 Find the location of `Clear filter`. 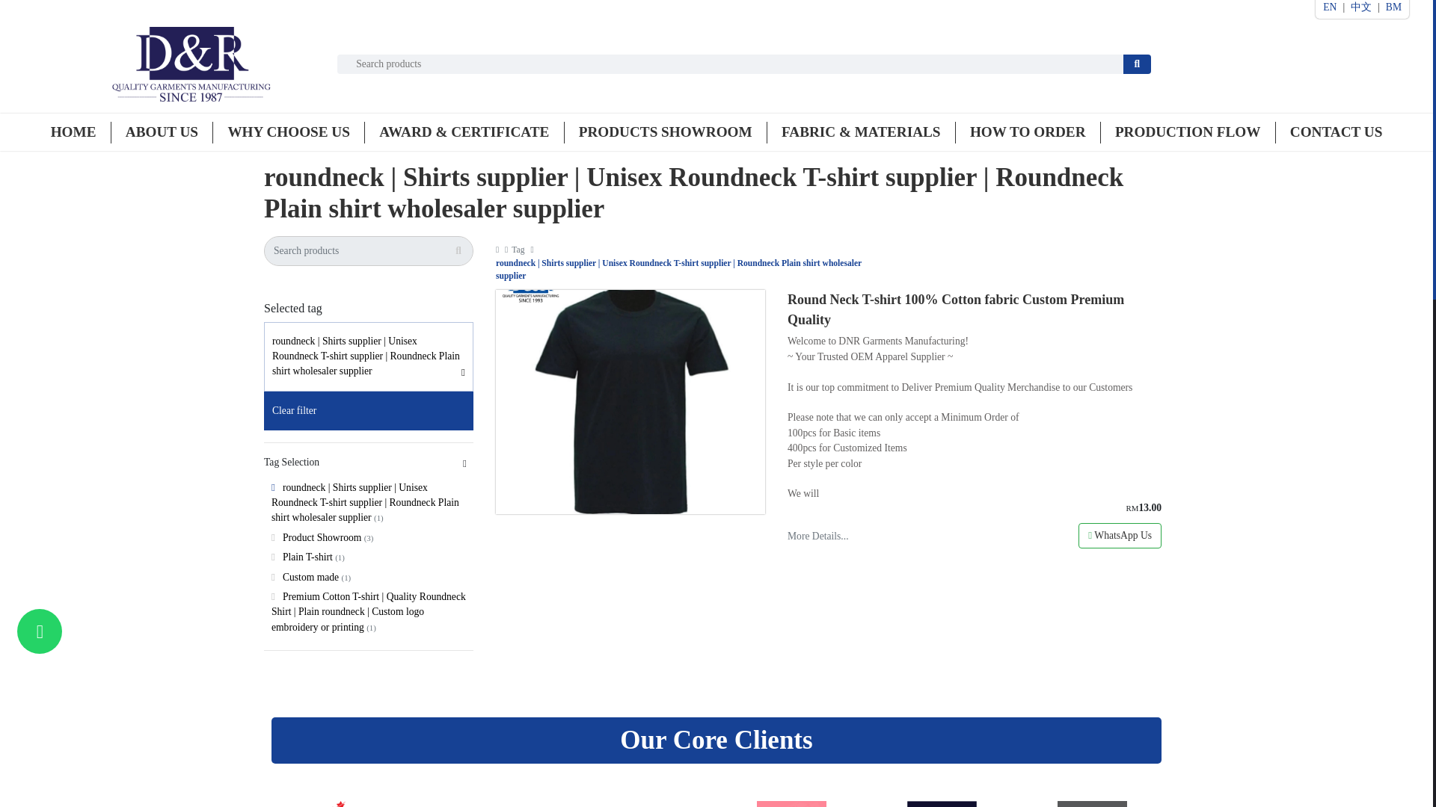

Clear filter is located at coordinates (369, 410).